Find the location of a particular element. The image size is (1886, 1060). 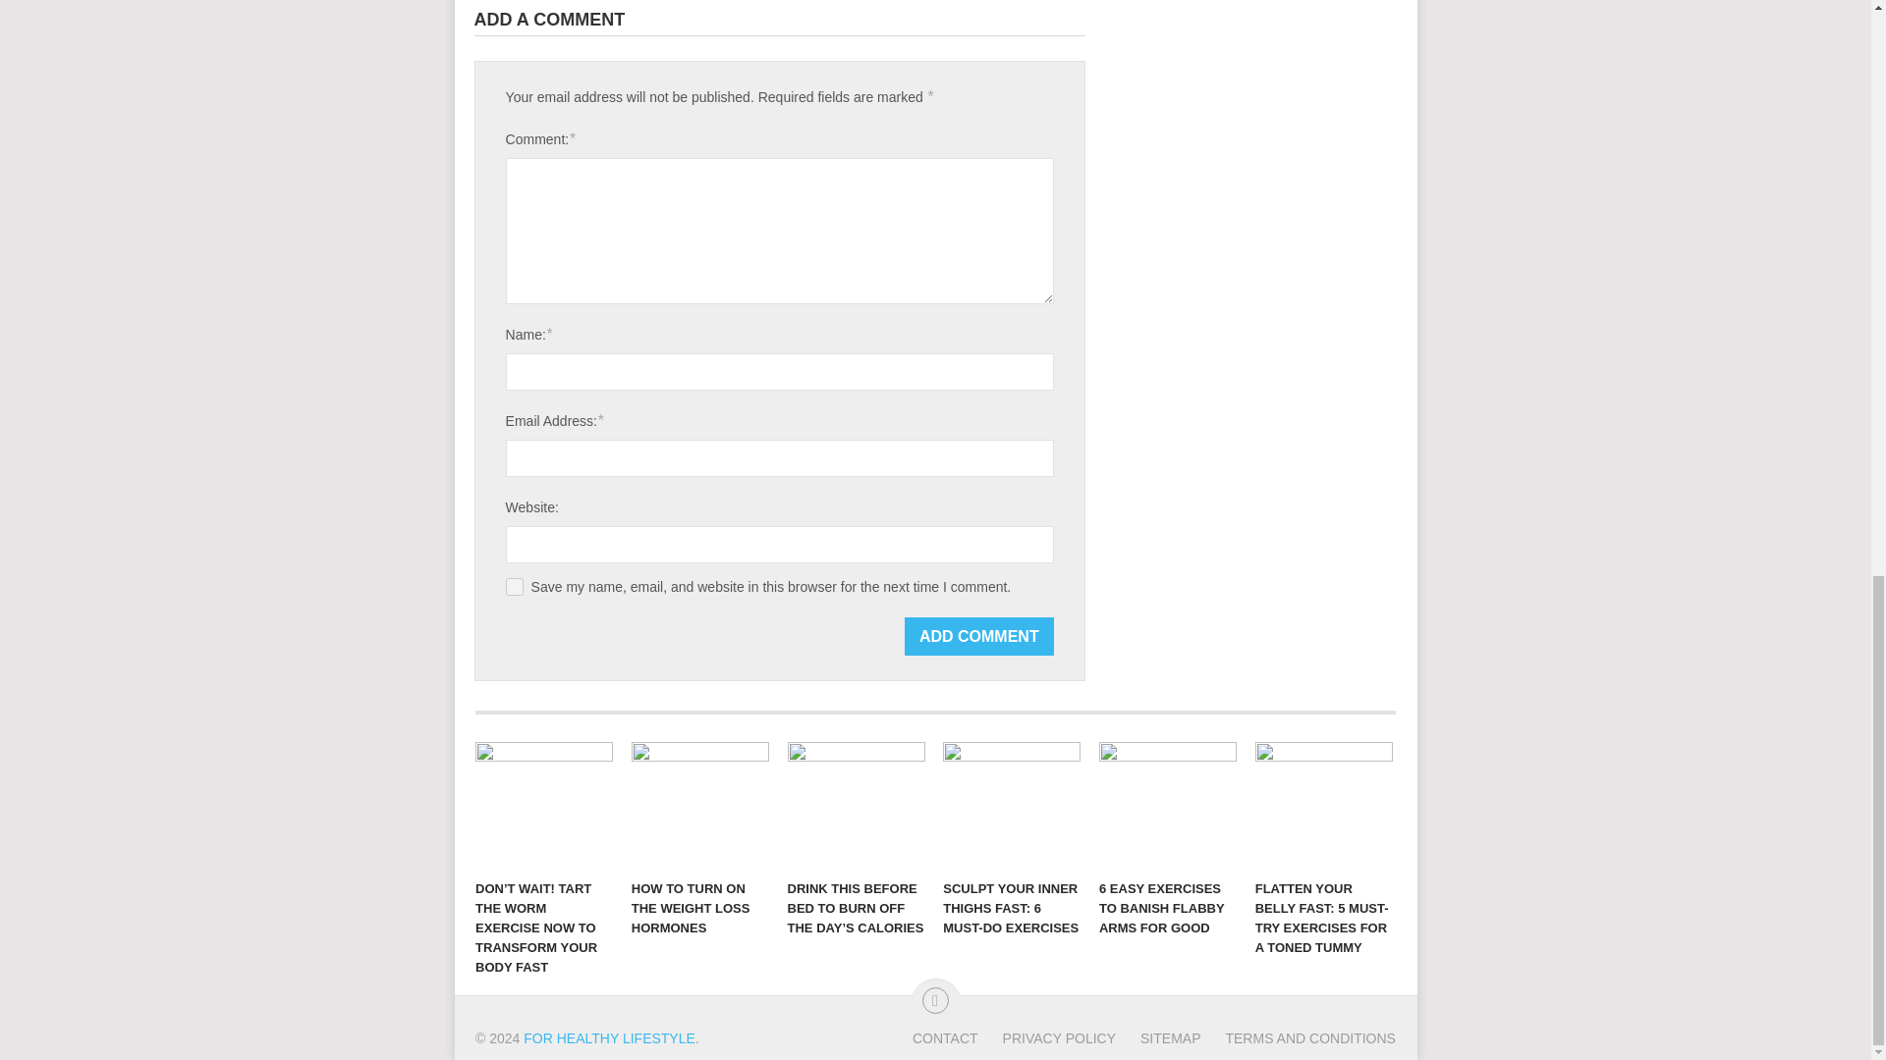

FOR HEALTHY LIFESTYLE is located at coordinates (609, 1037).